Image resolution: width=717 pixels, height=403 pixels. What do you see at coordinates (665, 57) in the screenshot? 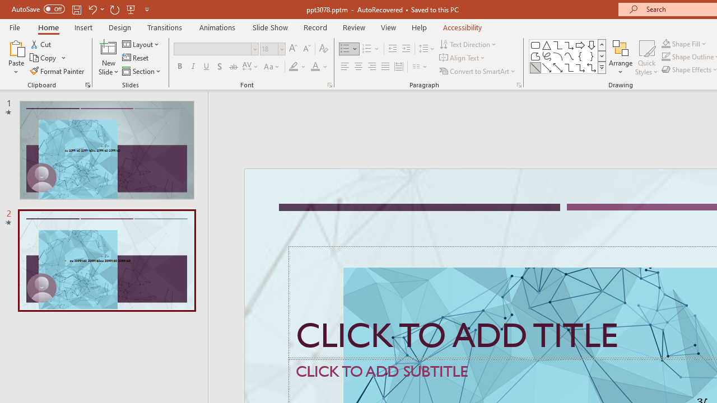
I see `Shape Outline Green, Accent 1` at bounding box center [665, 57].